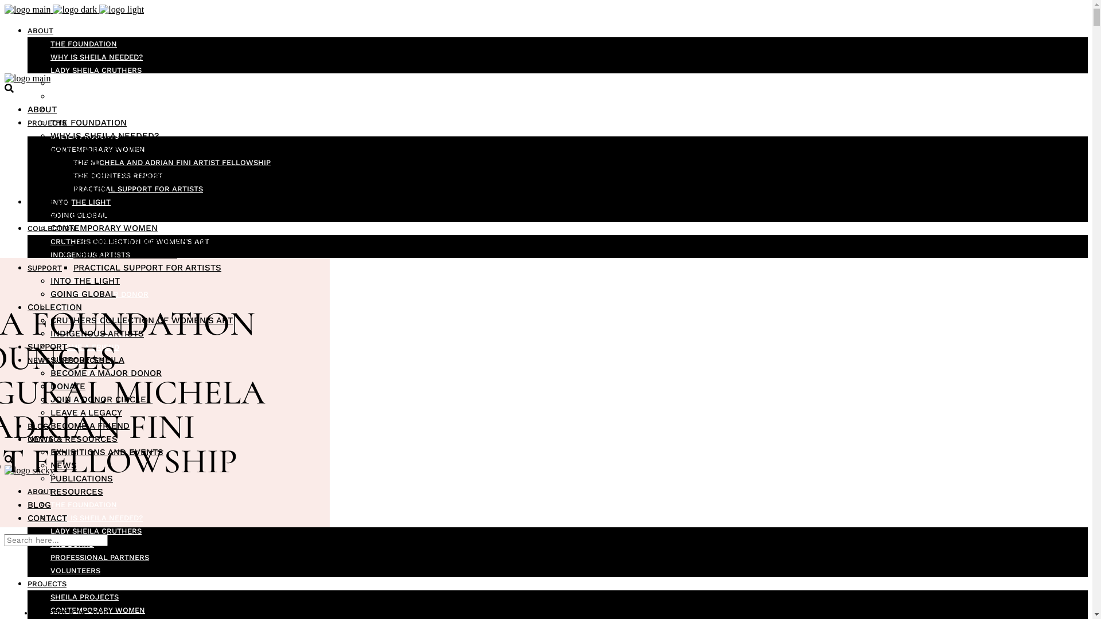 The image size is (1101, 619). What do you see at coordinates (72, 439) in the screenshot?
I see `NEWS & RESOURCES` at bounding box center [72, 439].